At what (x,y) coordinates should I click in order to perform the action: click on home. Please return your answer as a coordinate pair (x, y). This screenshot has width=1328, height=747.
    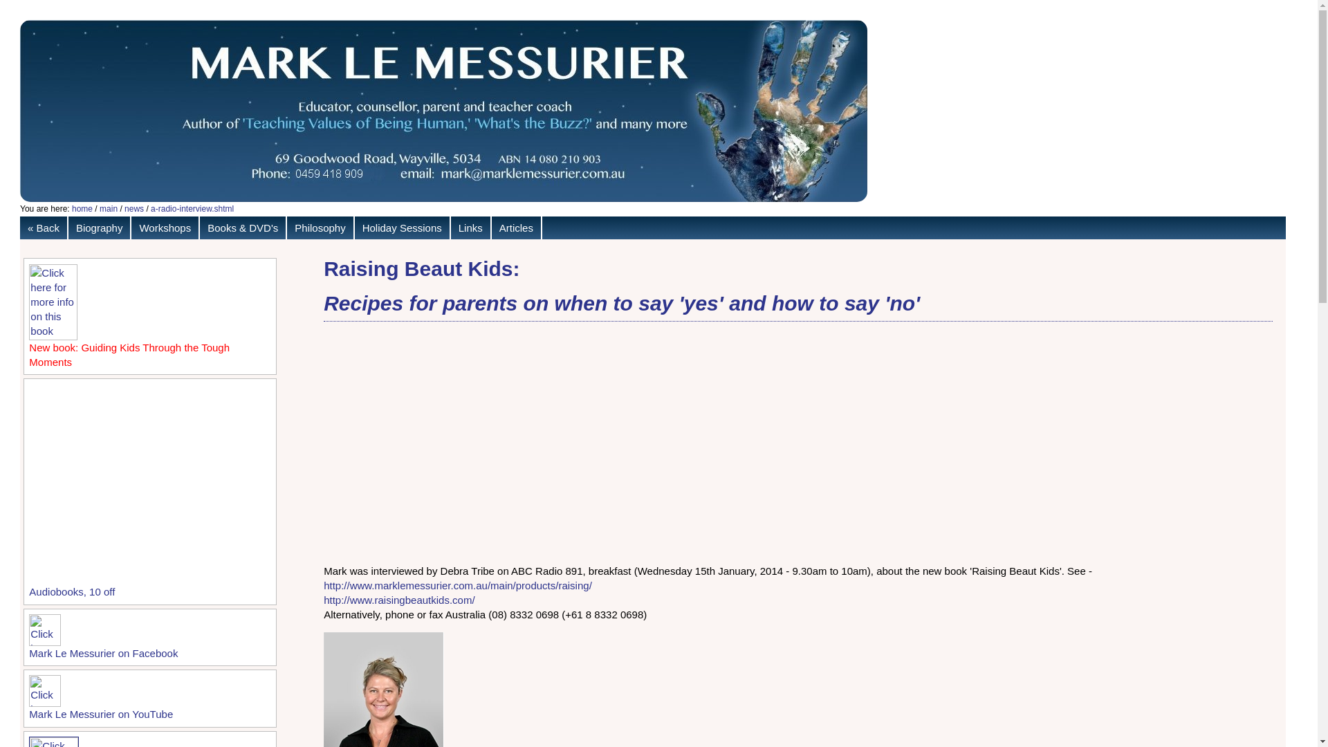
    Looking at the image, I should click on (82, 208).